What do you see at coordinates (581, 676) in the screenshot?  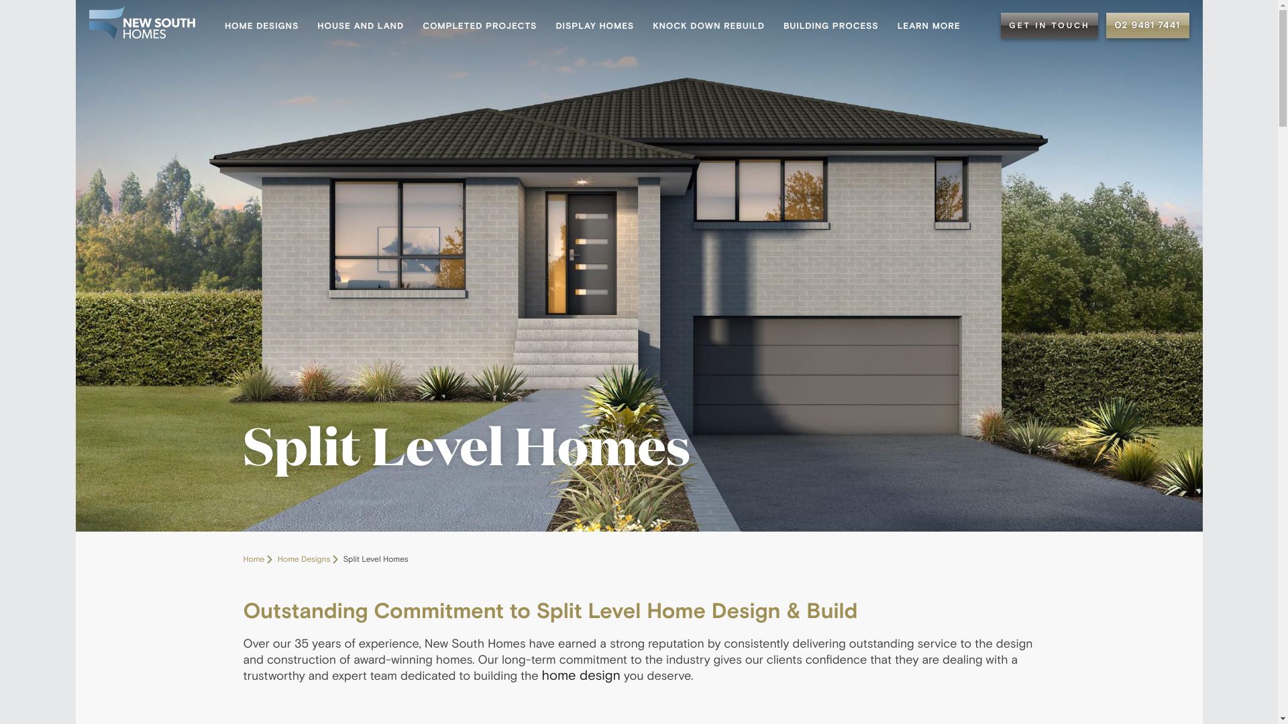 I see `home design` at bounding box center [581, 676].